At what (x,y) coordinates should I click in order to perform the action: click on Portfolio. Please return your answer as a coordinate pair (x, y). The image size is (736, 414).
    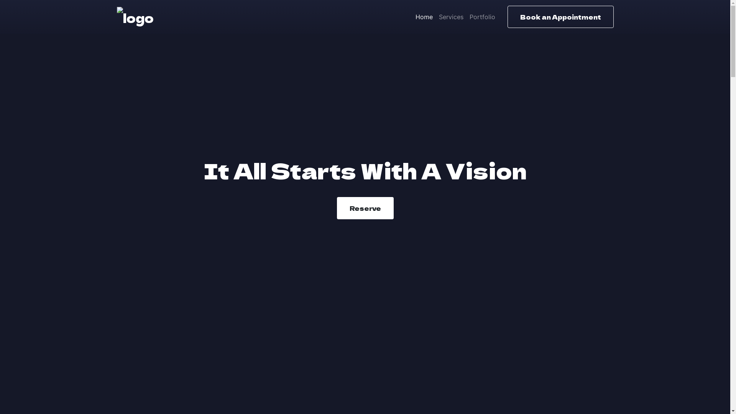
    Looking at the image, I should click on (482, 17).